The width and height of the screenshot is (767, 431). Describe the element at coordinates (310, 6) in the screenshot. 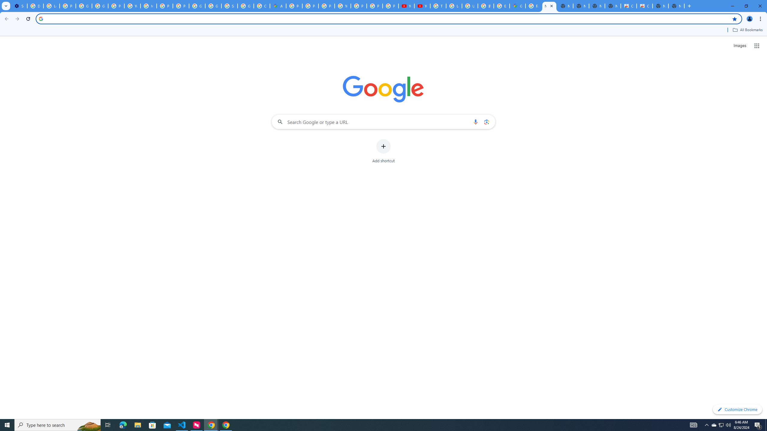

I see `Privacy Help Center - Policies Help` at that location.